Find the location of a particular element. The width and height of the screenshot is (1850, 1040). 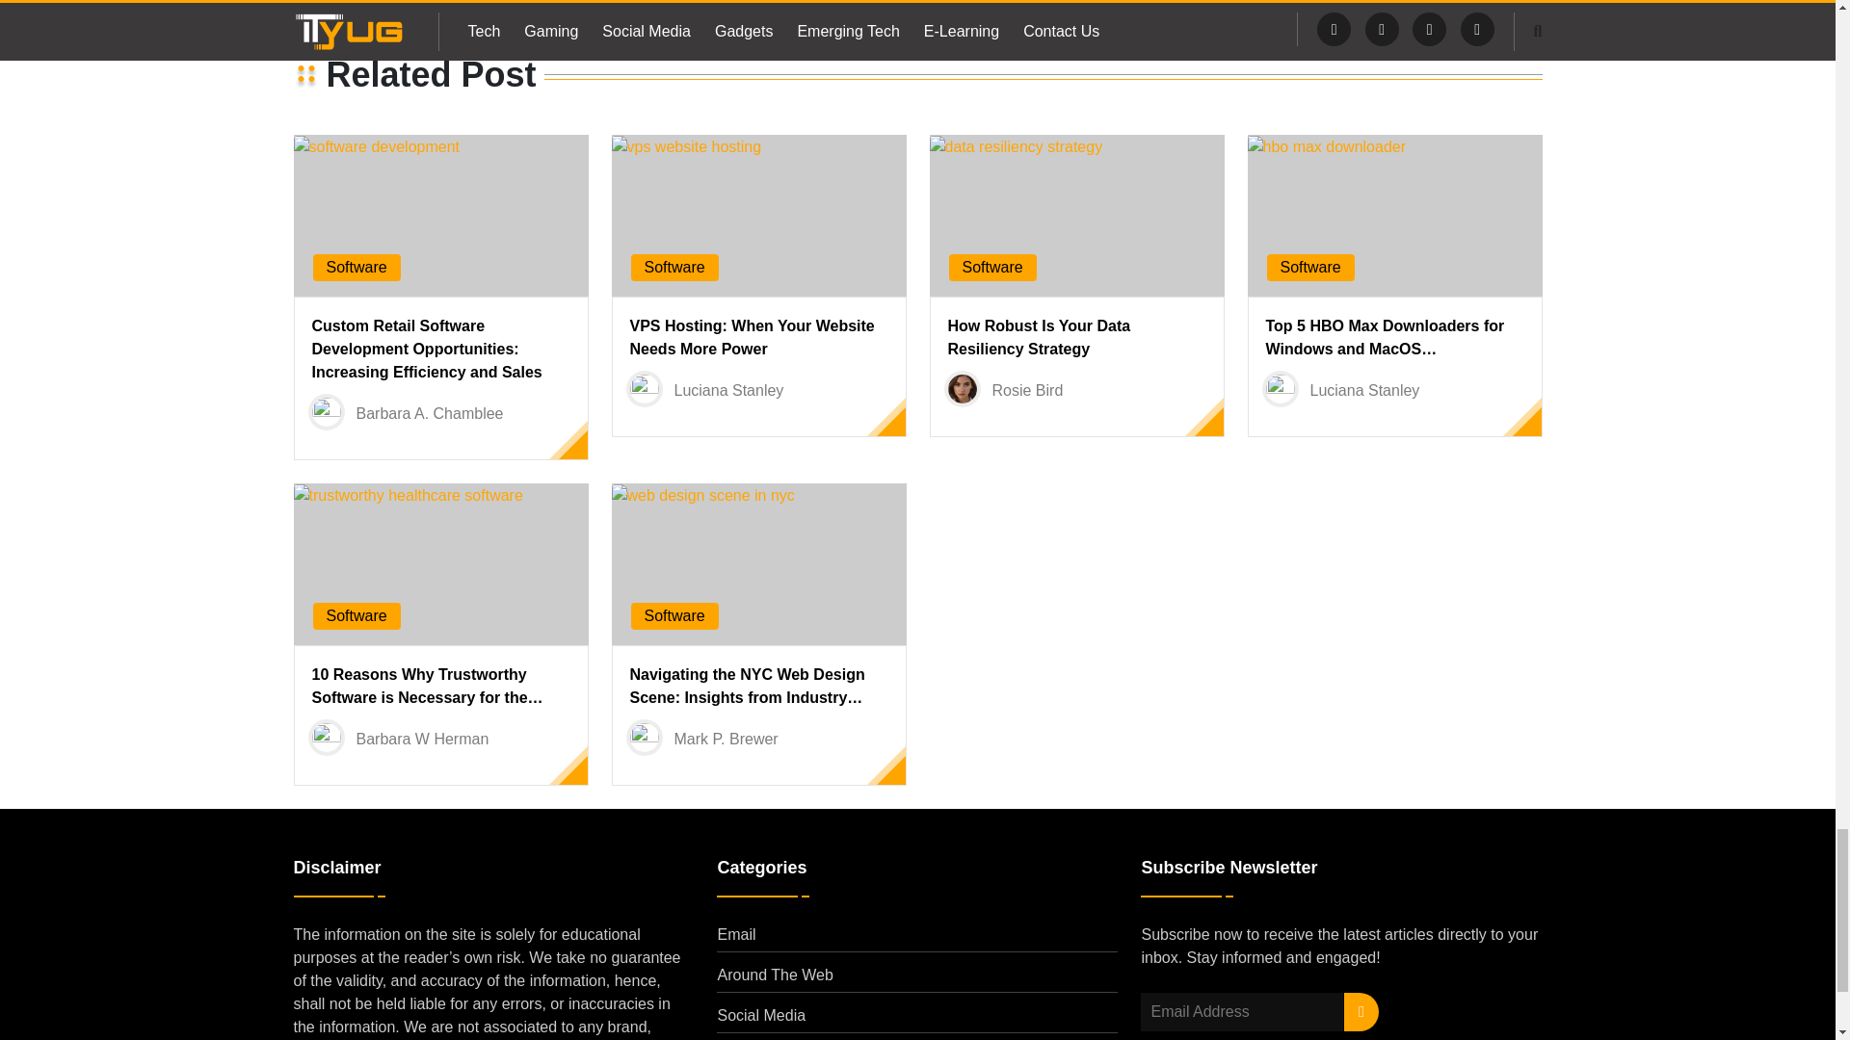

Luciana Stanley is located at coordinates (729, 390).